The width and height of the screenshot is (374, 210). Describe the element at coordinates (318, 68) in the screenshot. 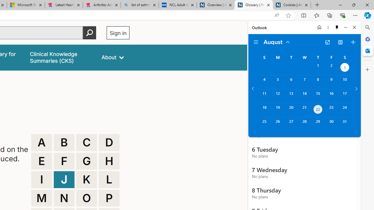

I see `Thursday, August 1, 2024. ` at that location.